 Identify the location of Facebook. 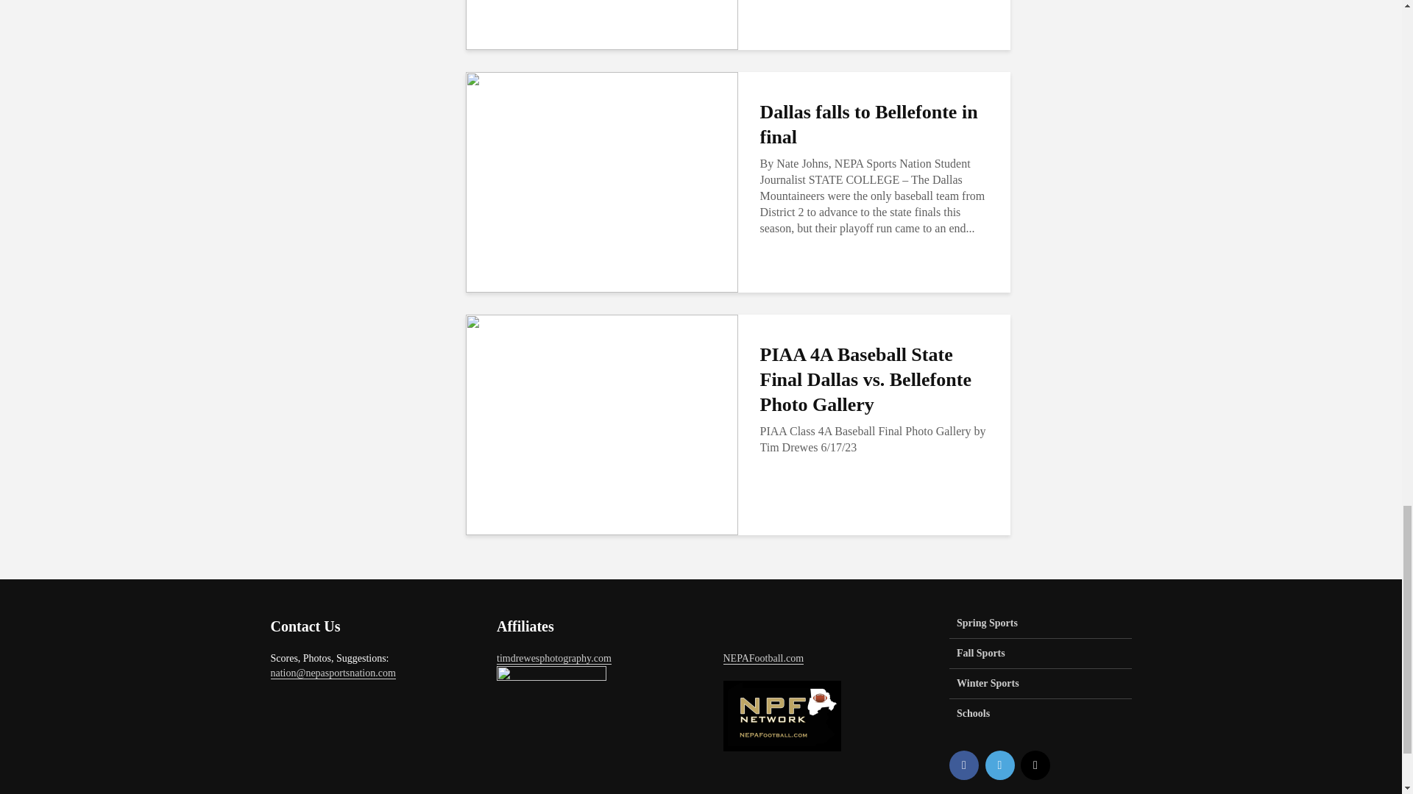
(964, 765).